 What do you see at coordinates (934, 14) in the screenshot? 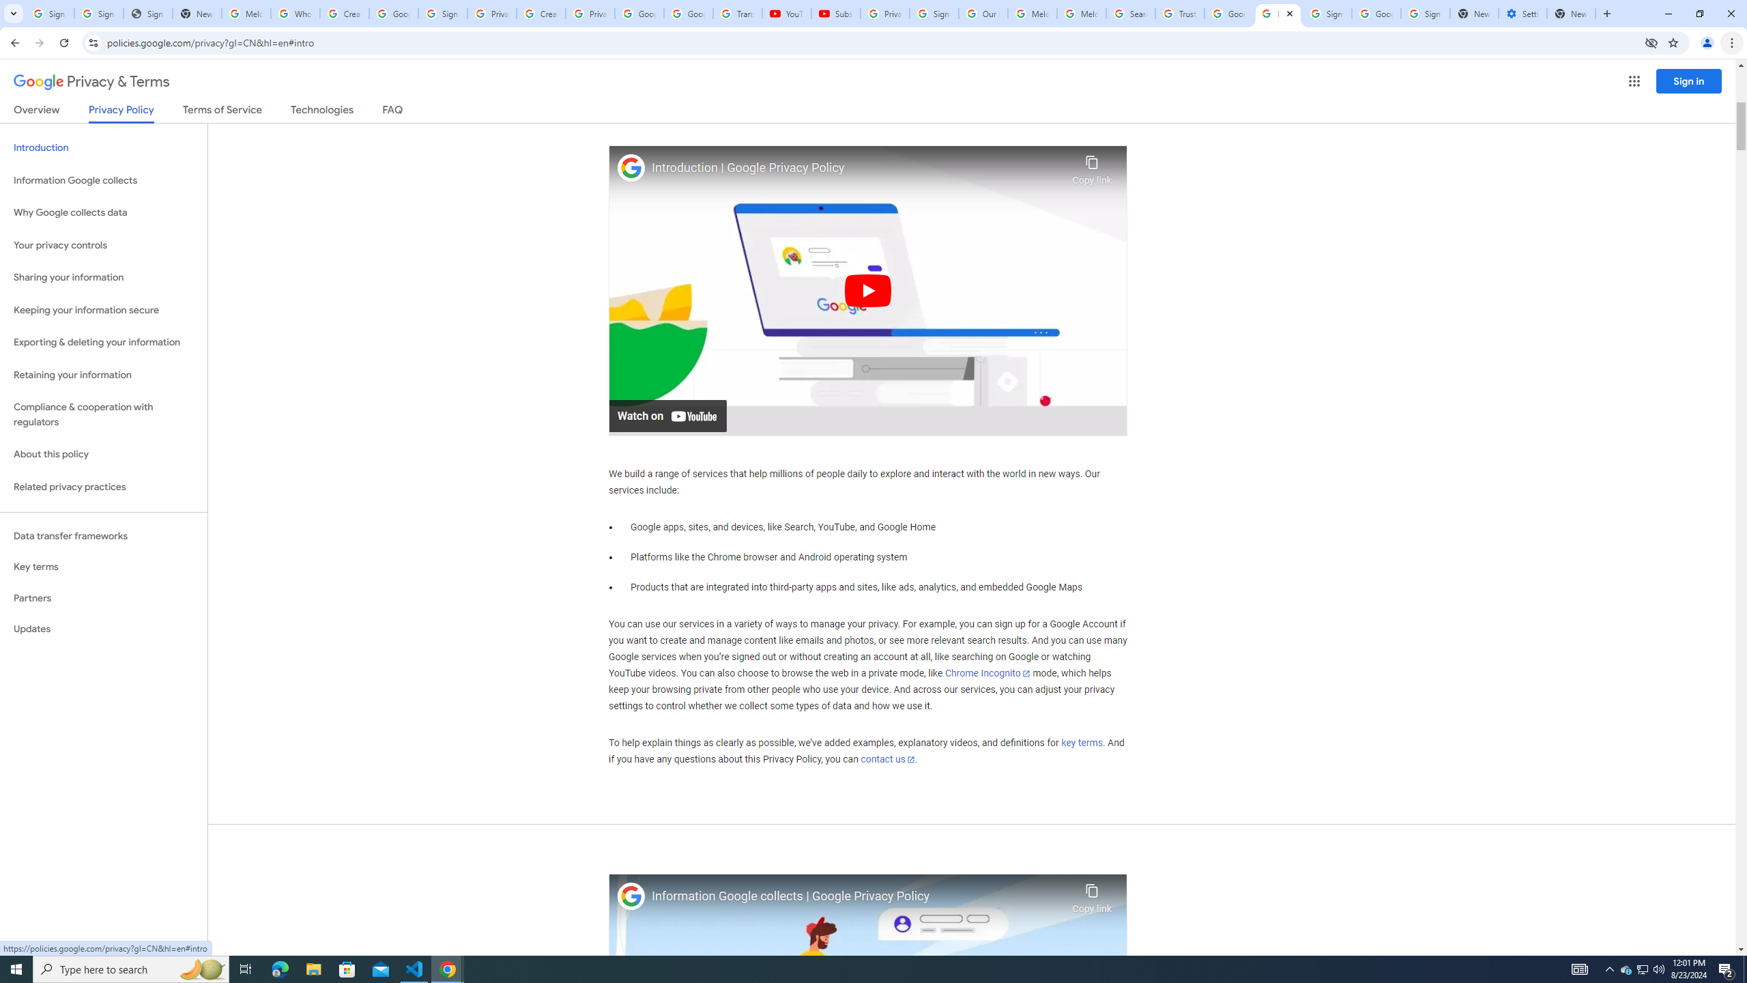
I see `Sign in - Google Accounts` at bounding box center [934, 14].